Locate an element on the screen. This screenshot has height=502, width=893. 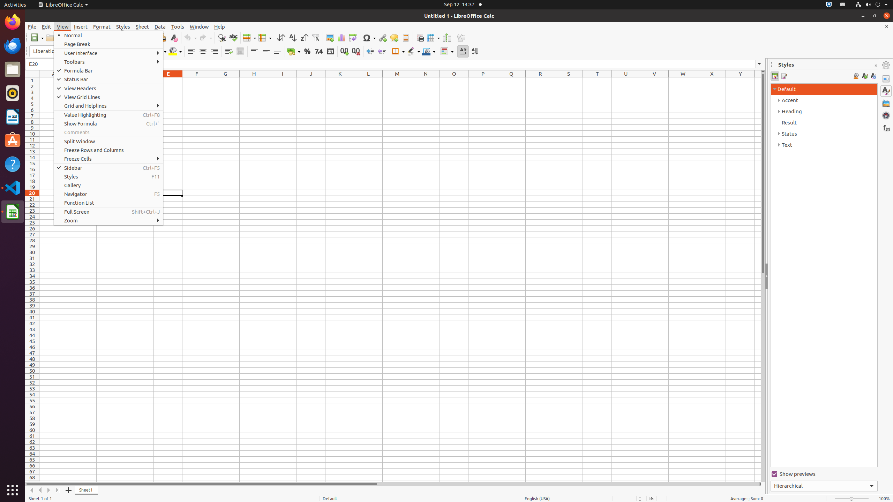
LibreOffice Calc is located at coordinates (13, 212).